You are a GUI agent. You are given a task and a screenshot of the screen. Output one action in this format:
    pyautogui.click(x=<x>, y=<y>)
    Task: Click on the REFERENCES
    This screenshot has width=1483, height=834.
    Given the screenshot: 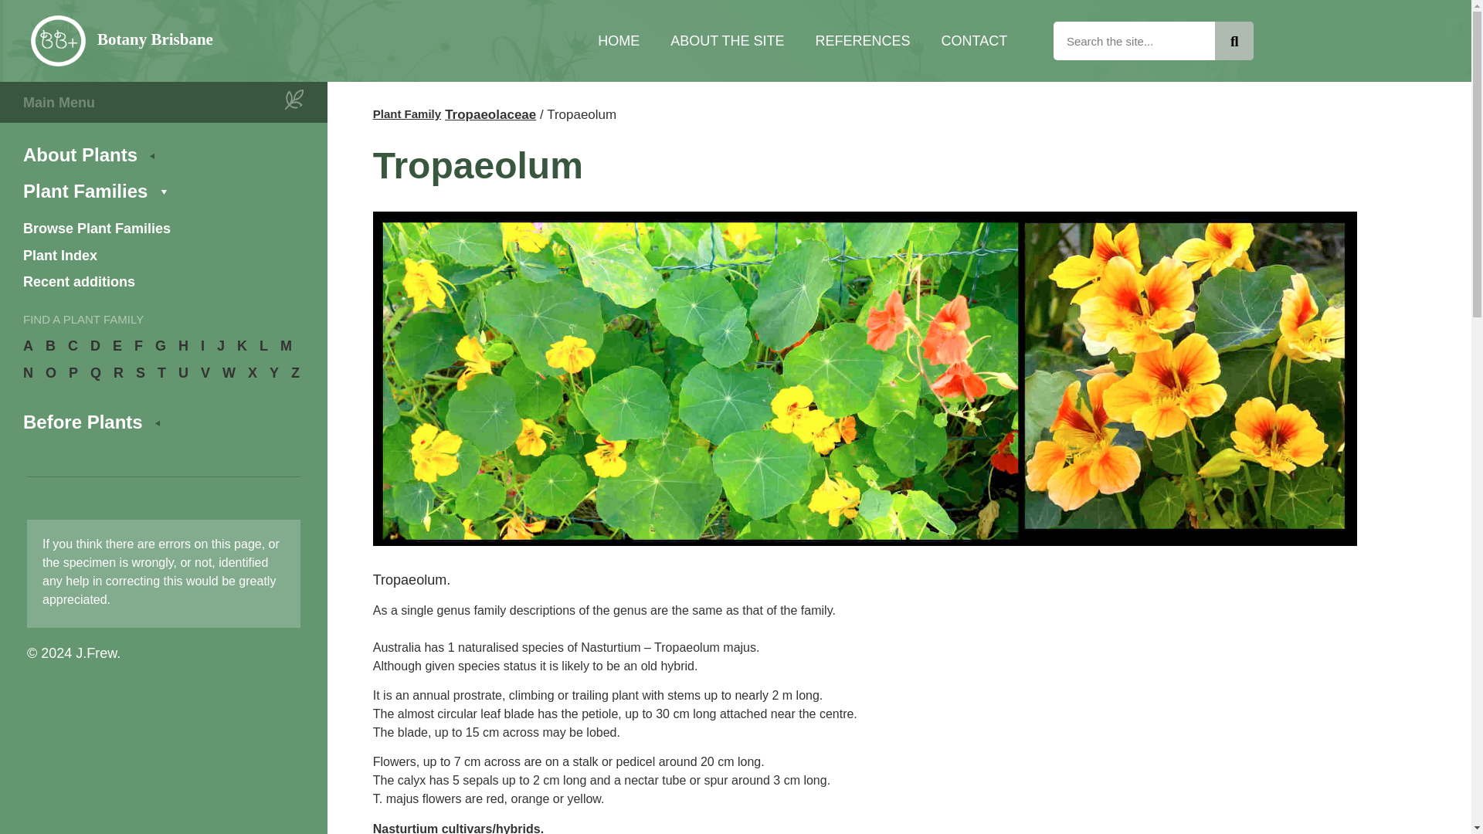 What is the action you would take?
    pyautogui.click(x=863, y=40)
    